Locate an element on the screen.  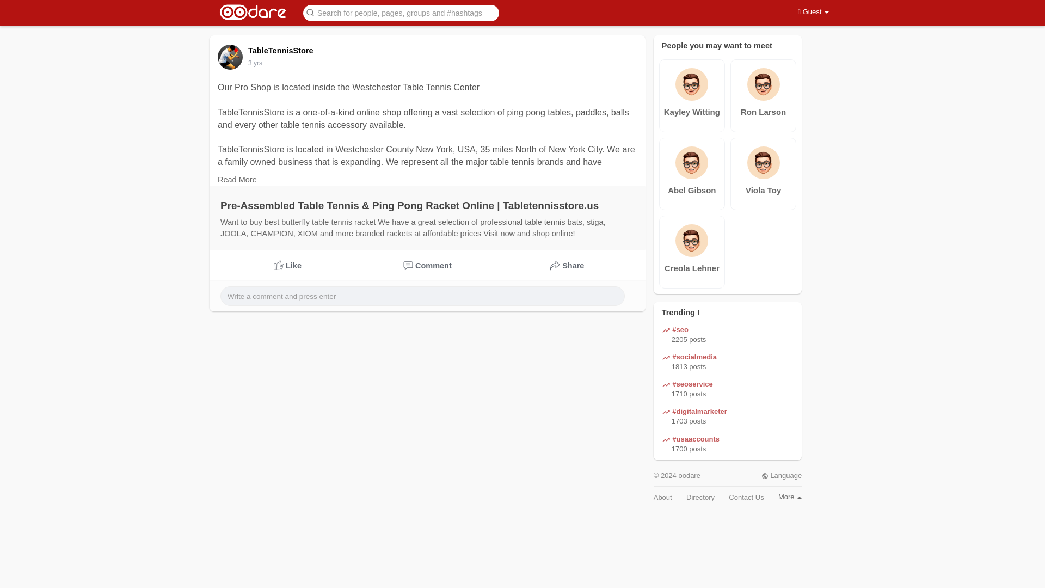
Abel Gibson is located at coordinates (691, 190).